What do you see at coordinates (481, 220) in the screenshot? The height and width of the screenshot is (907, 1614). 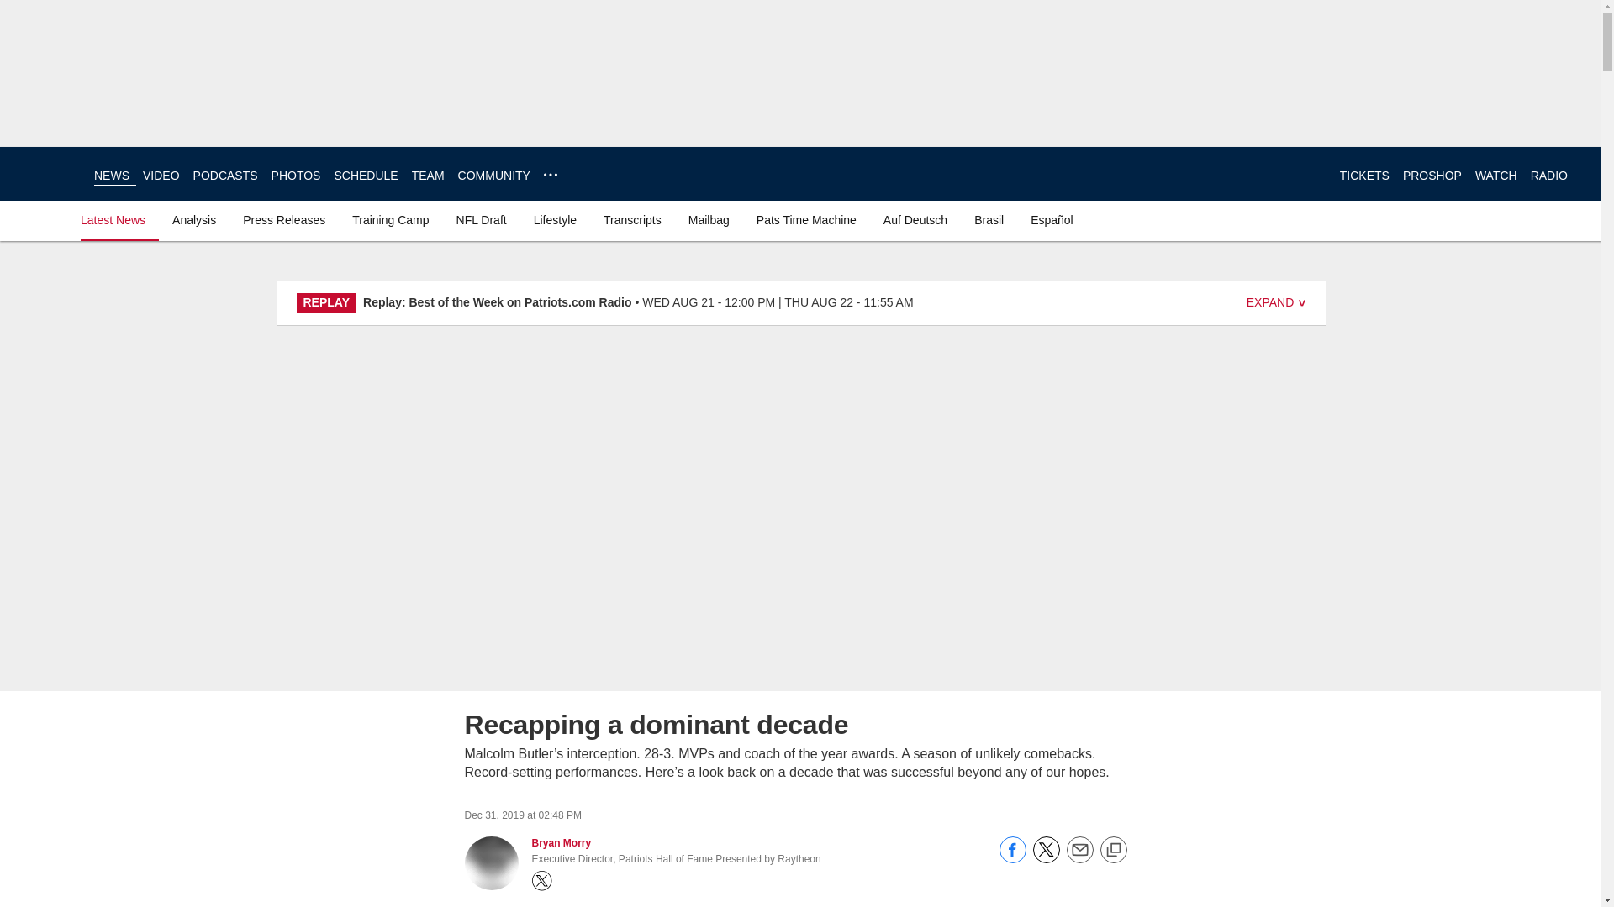 I see `NFL Draft` at bounding box center [481, 220].